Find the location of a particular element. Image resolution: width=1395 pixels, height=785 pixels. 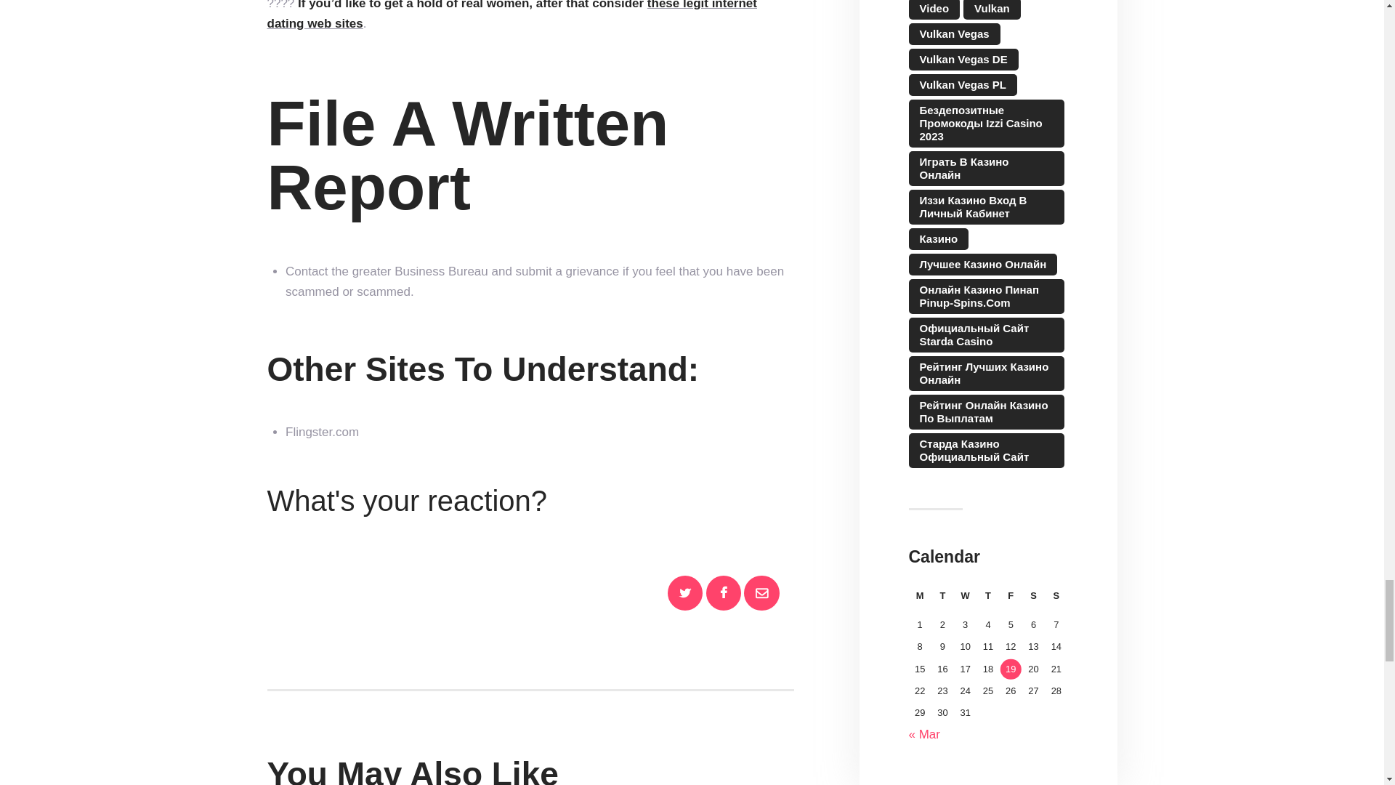

Saturday is located at coordinates (1033, 600).